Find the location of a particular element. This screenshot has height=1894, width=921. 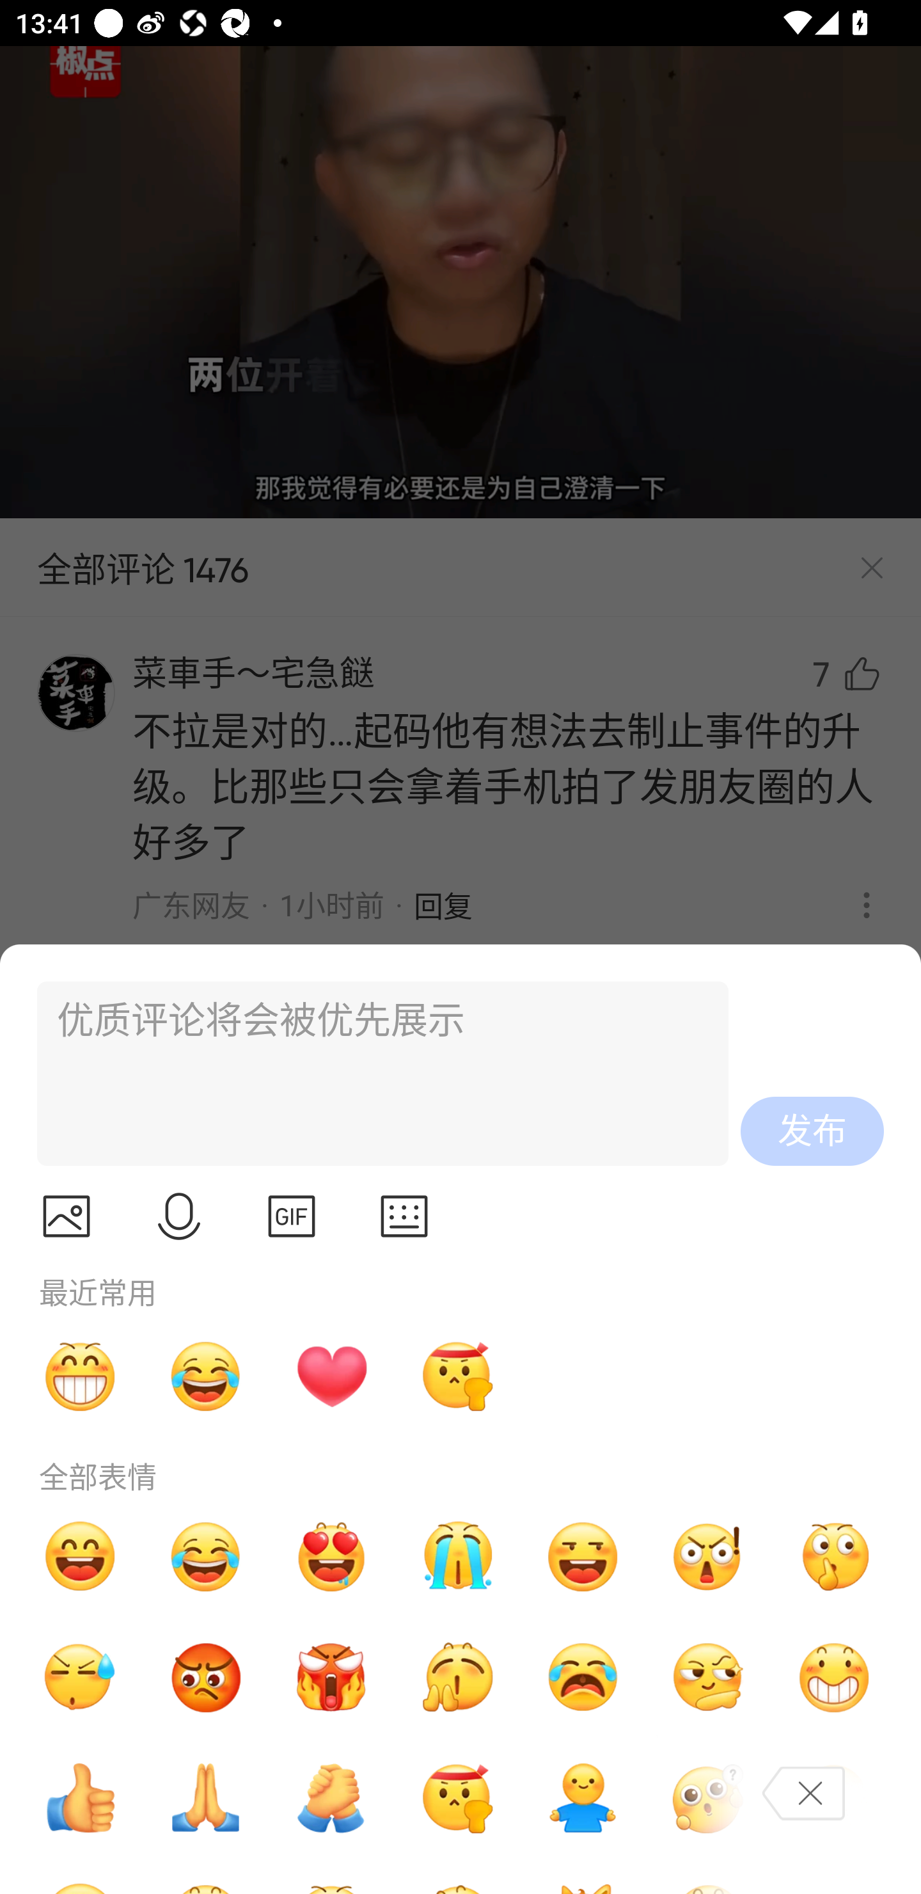

抓狂 is located at coordinates (583, 1678).